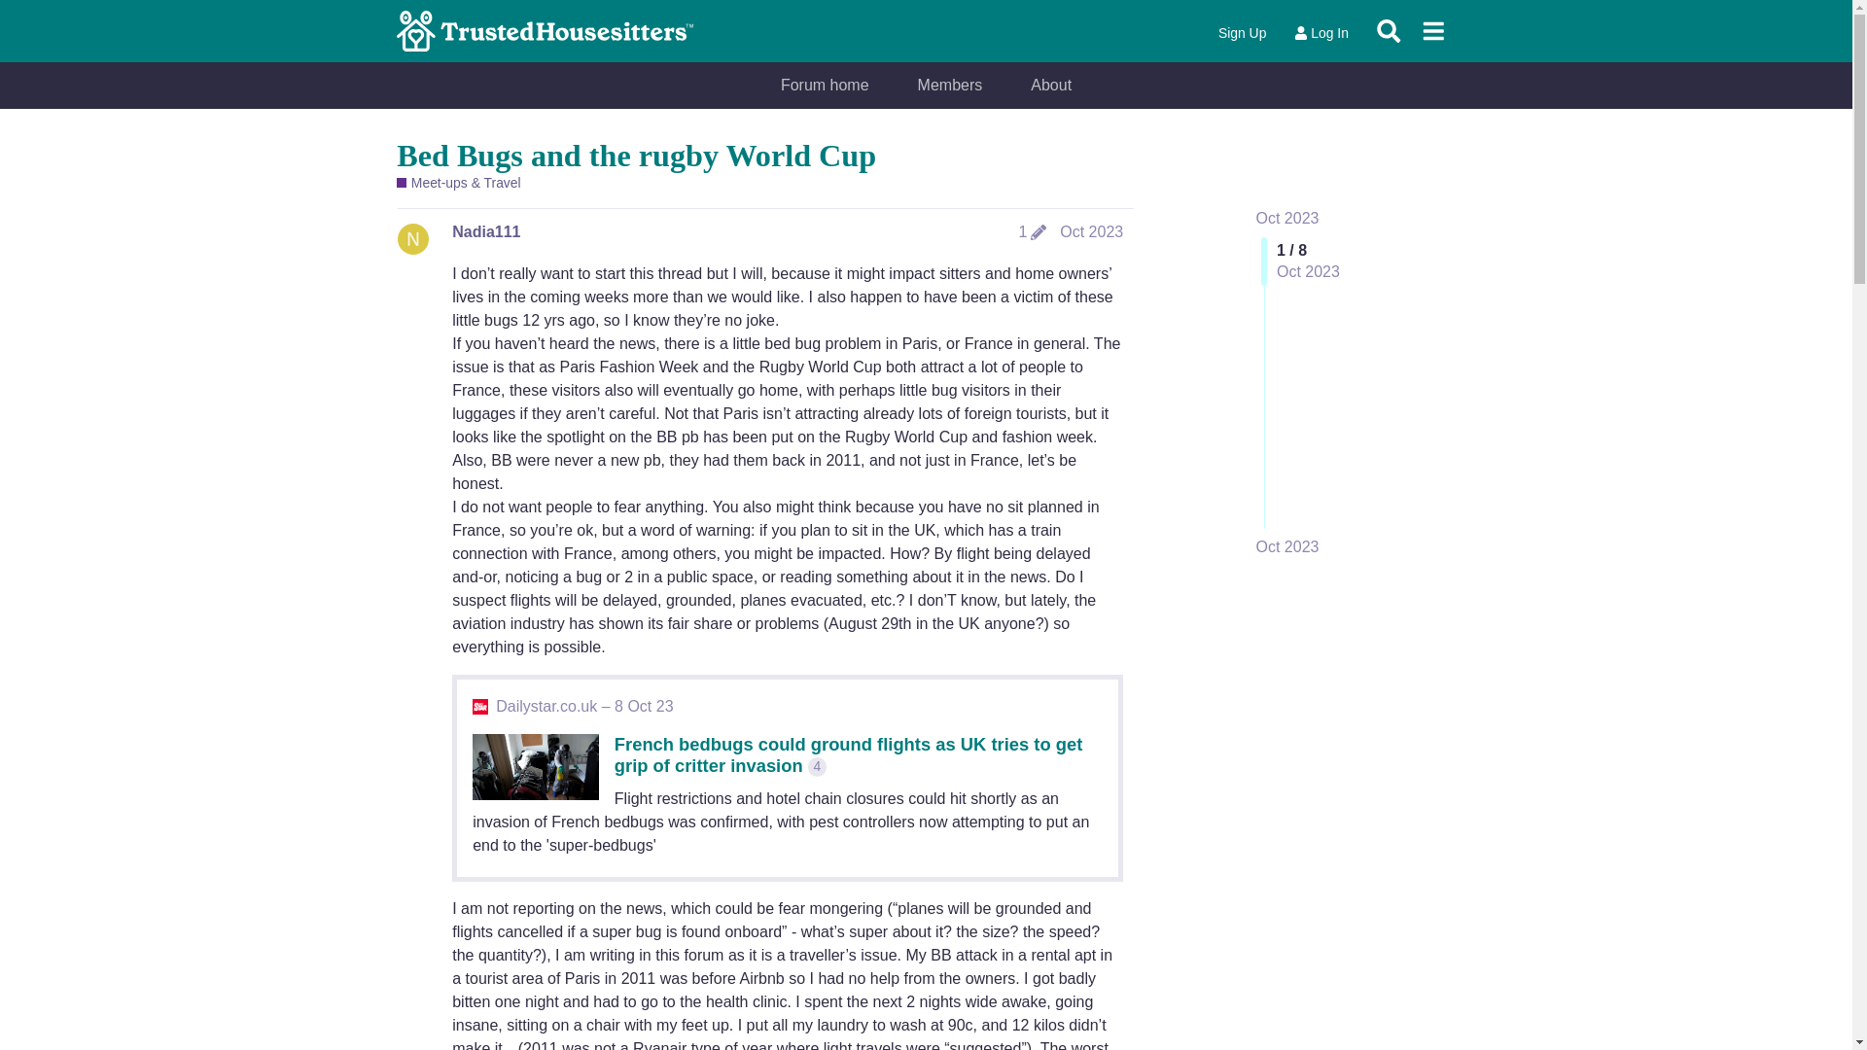 The height and width of the screenshot is (1050, 1867). I want to click on Jump to the first post, so click(1287, 218).